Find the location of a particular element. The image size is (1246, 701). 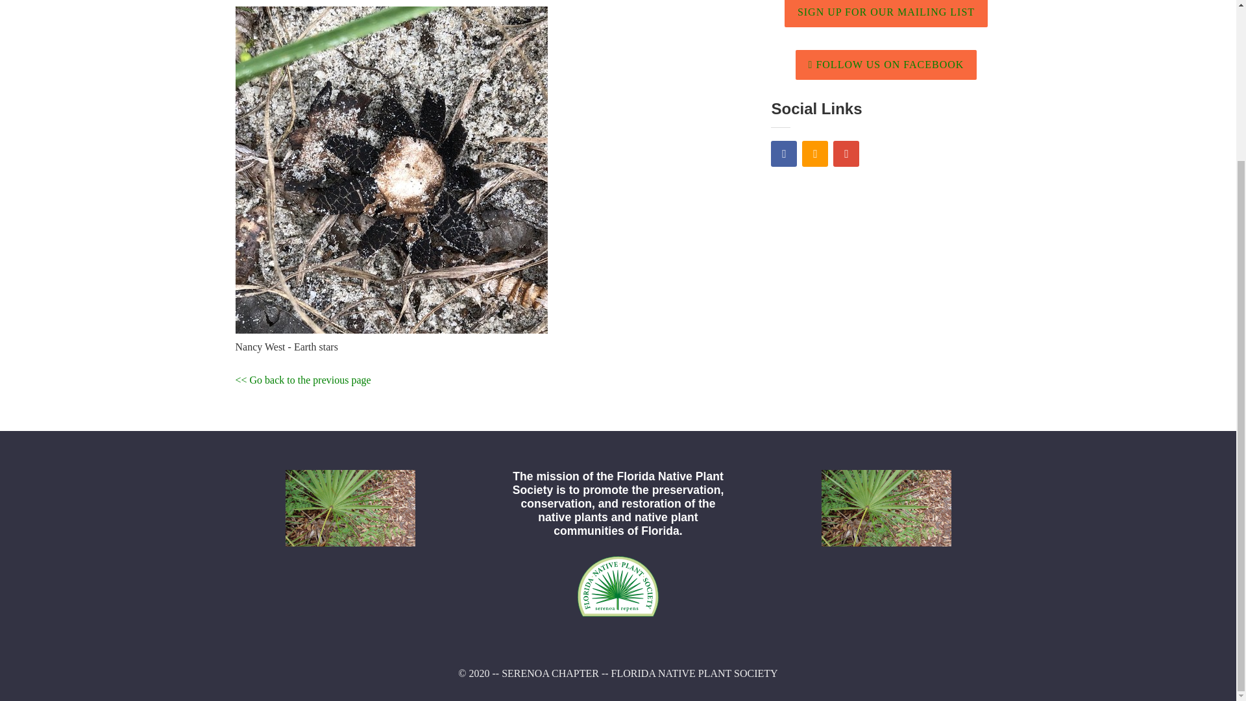

FNPS is located at coordinates (618, 617).